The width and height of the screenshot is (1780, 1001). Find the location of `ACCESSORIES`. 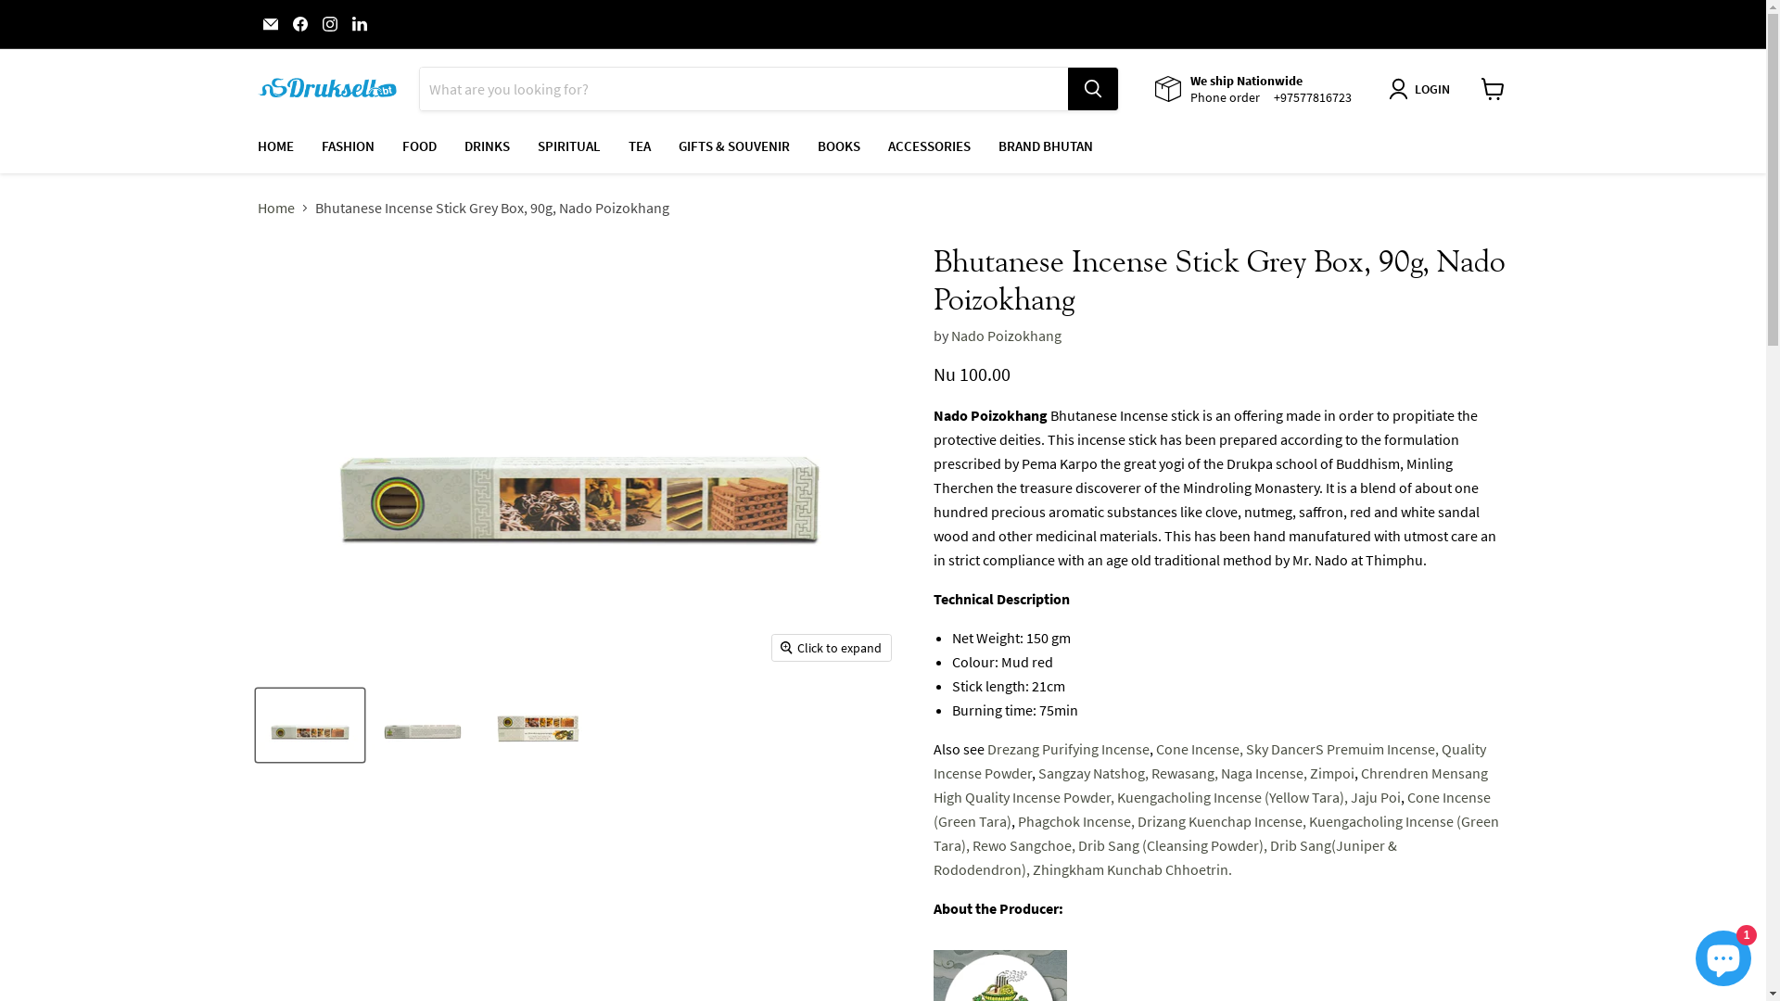

ACCESSORIES is located at coordinates (929, 146).